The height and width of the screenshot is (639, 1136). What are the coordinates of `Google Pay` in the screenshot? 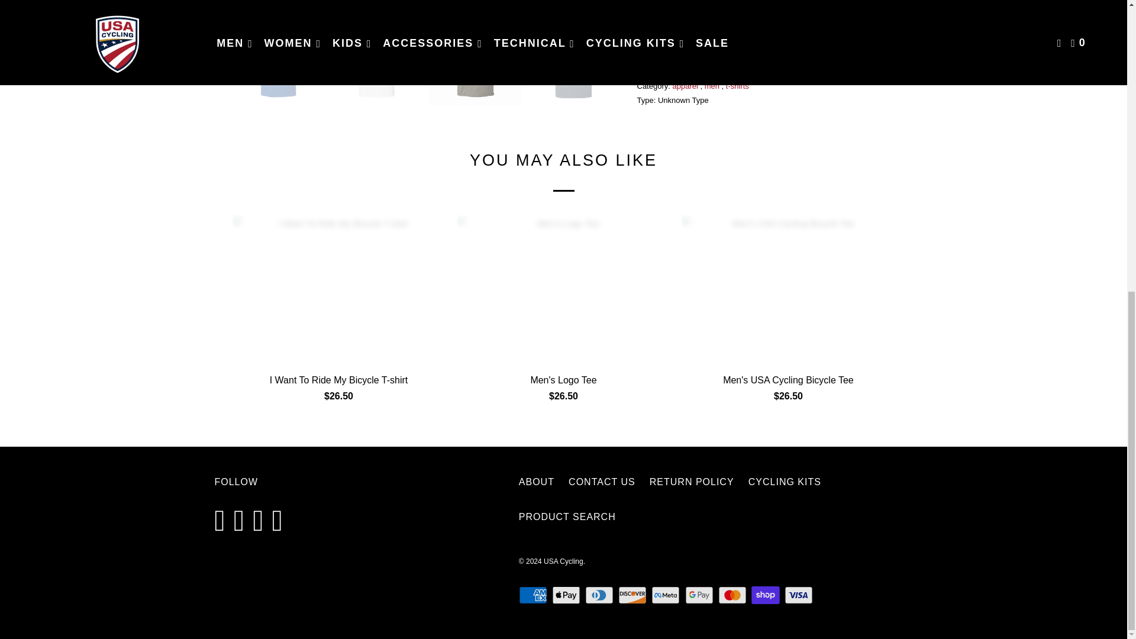 It's located at (700, 595).